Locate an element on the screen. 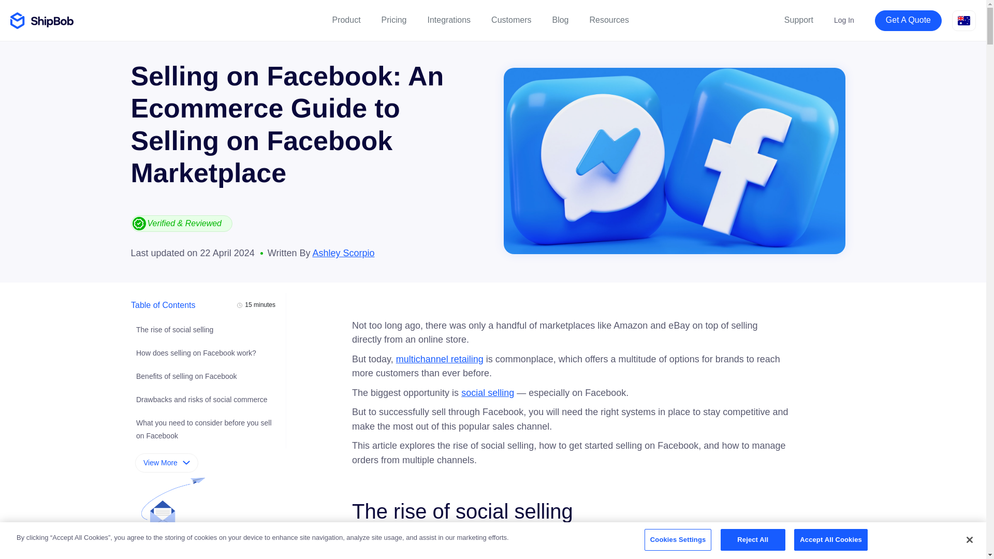 The height and width of the screenshot is (559, 994). Log In is located at coordinates (844, 20).